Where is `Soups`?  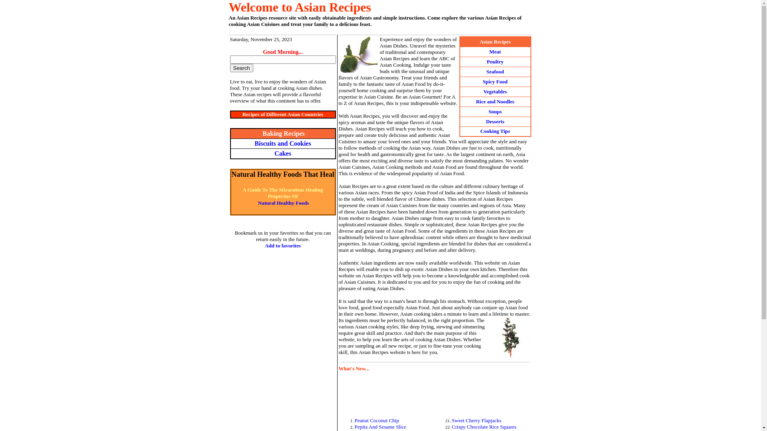
Soups is located at coordinates (495, 112).